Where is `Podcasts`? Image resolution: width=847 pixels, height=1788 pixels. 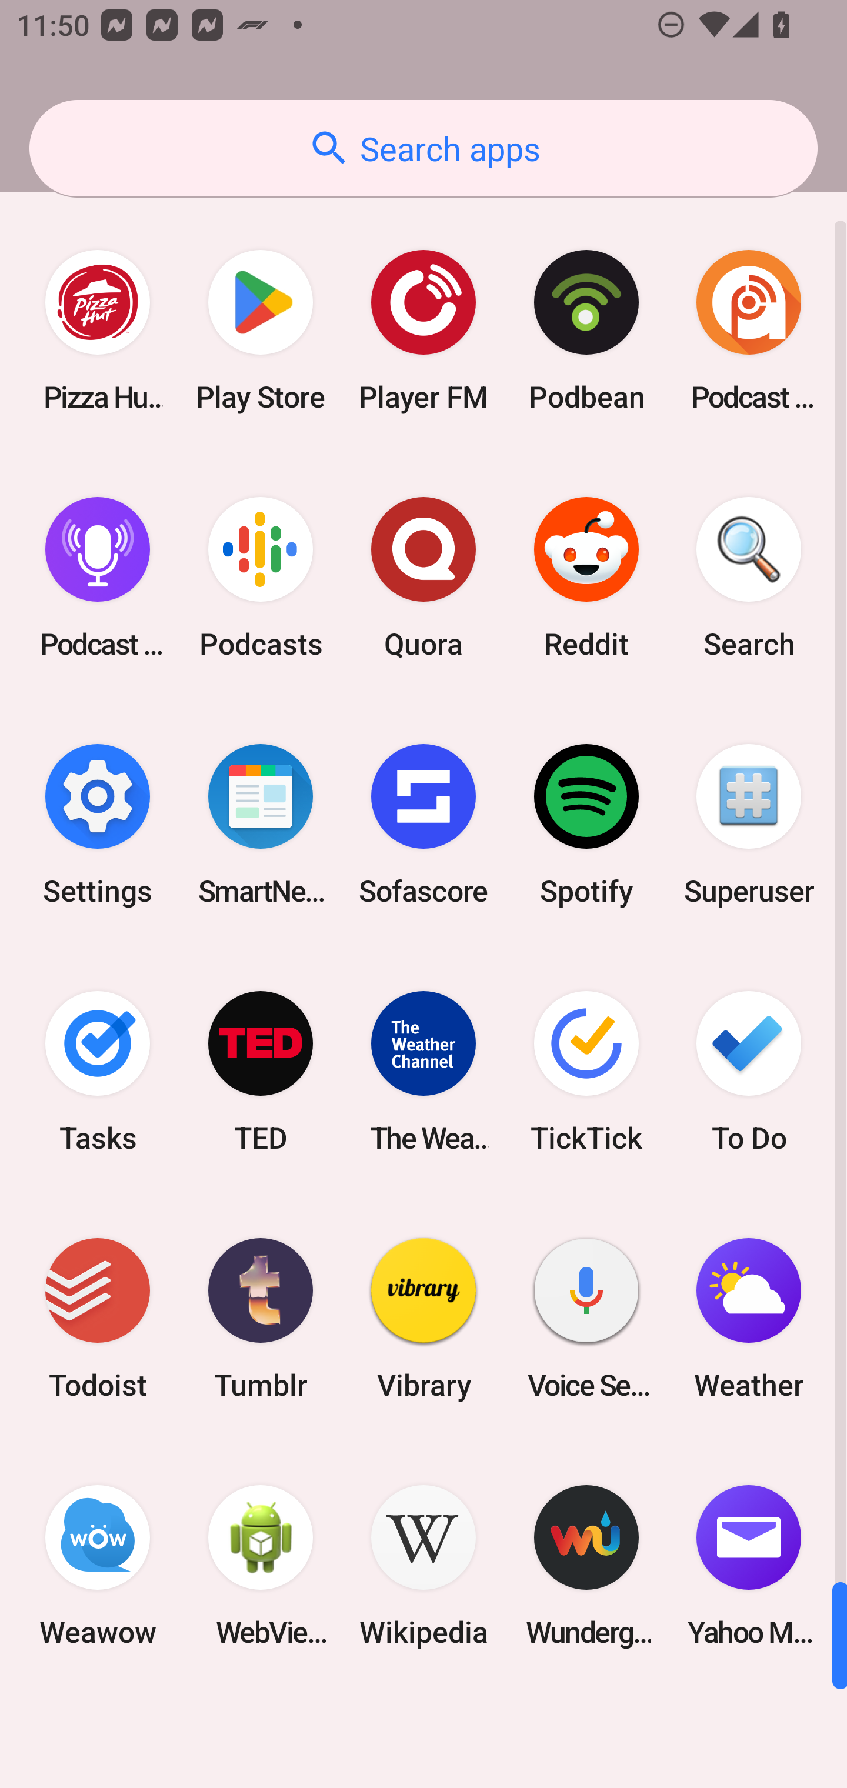
Podcasts is located at coordinates (261, 578).